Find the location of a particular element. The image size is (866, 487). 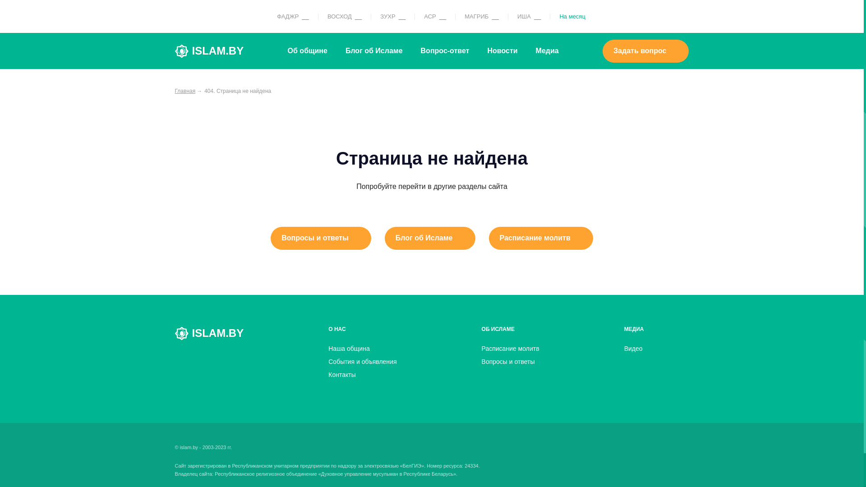

ISLAM.BY is located at coordinates (209, 51).